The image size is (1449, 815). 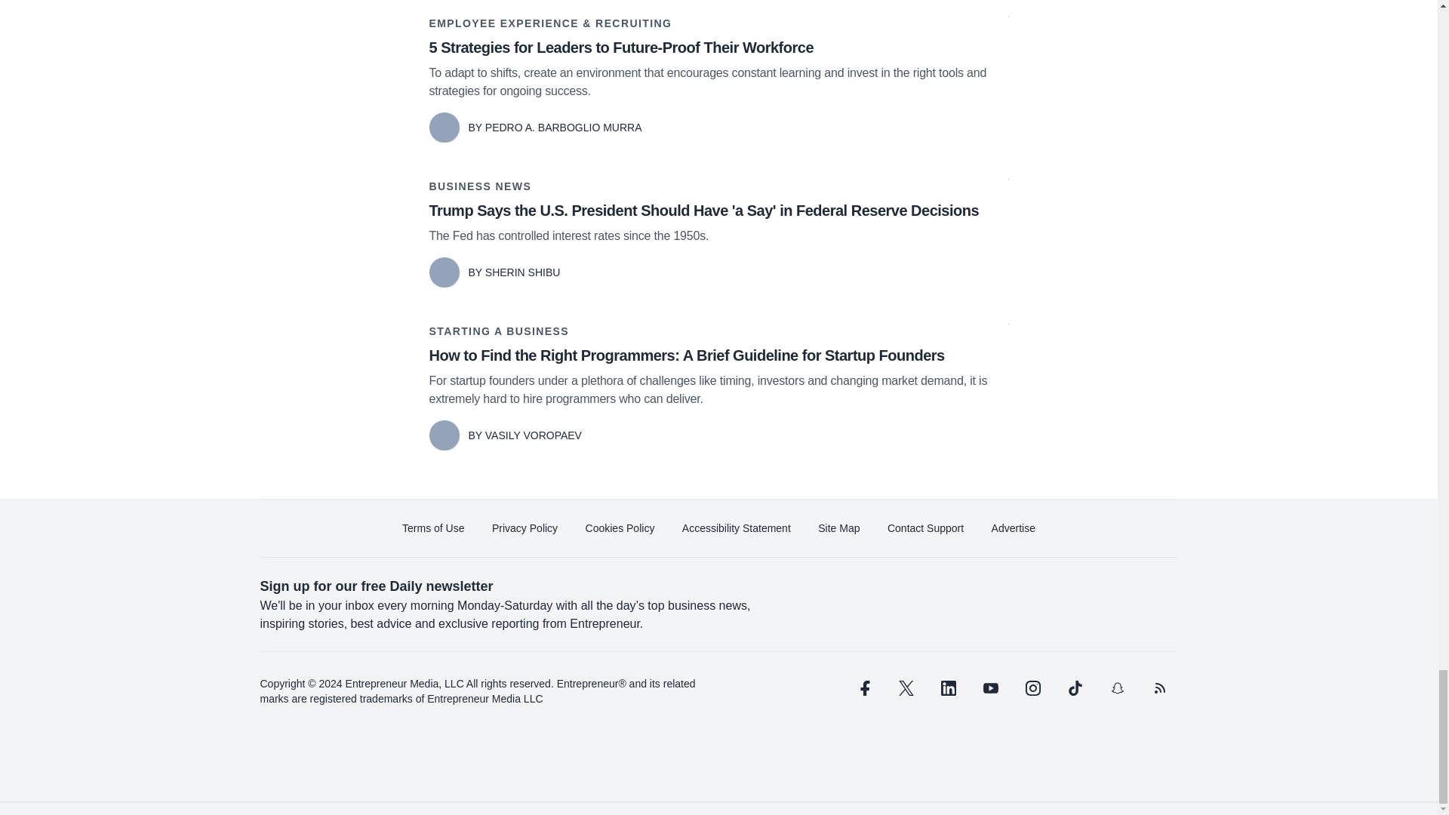 I want to click on linkedin, so click(x=948, y=688).